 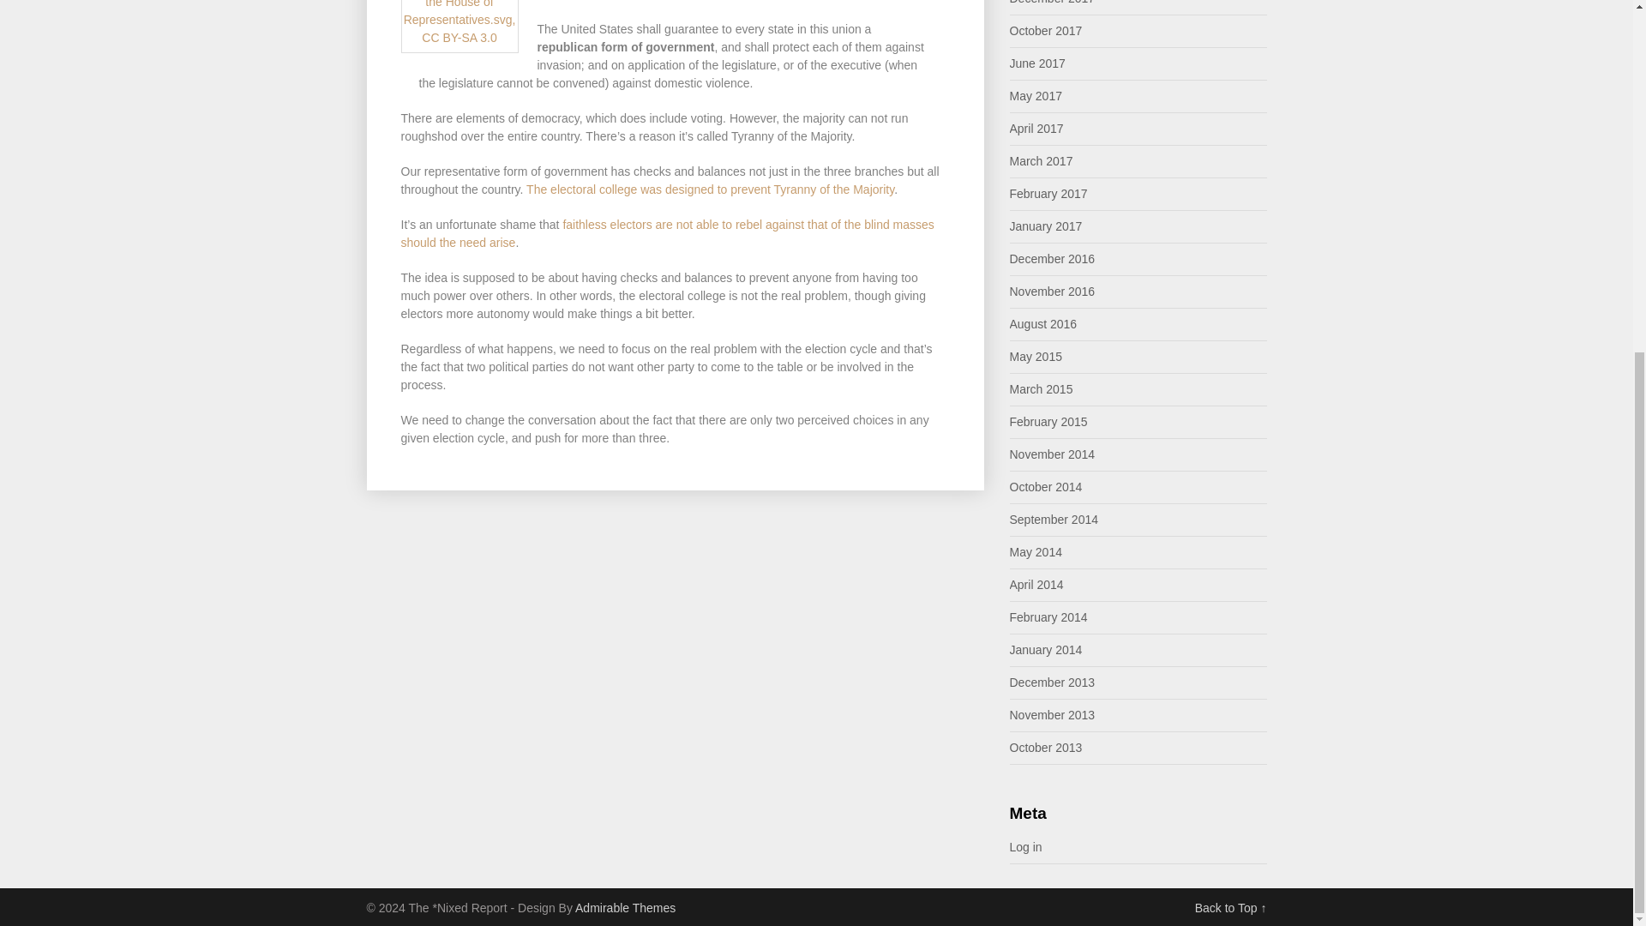 I want to click on January 2017, so click(x=1046, y=226).